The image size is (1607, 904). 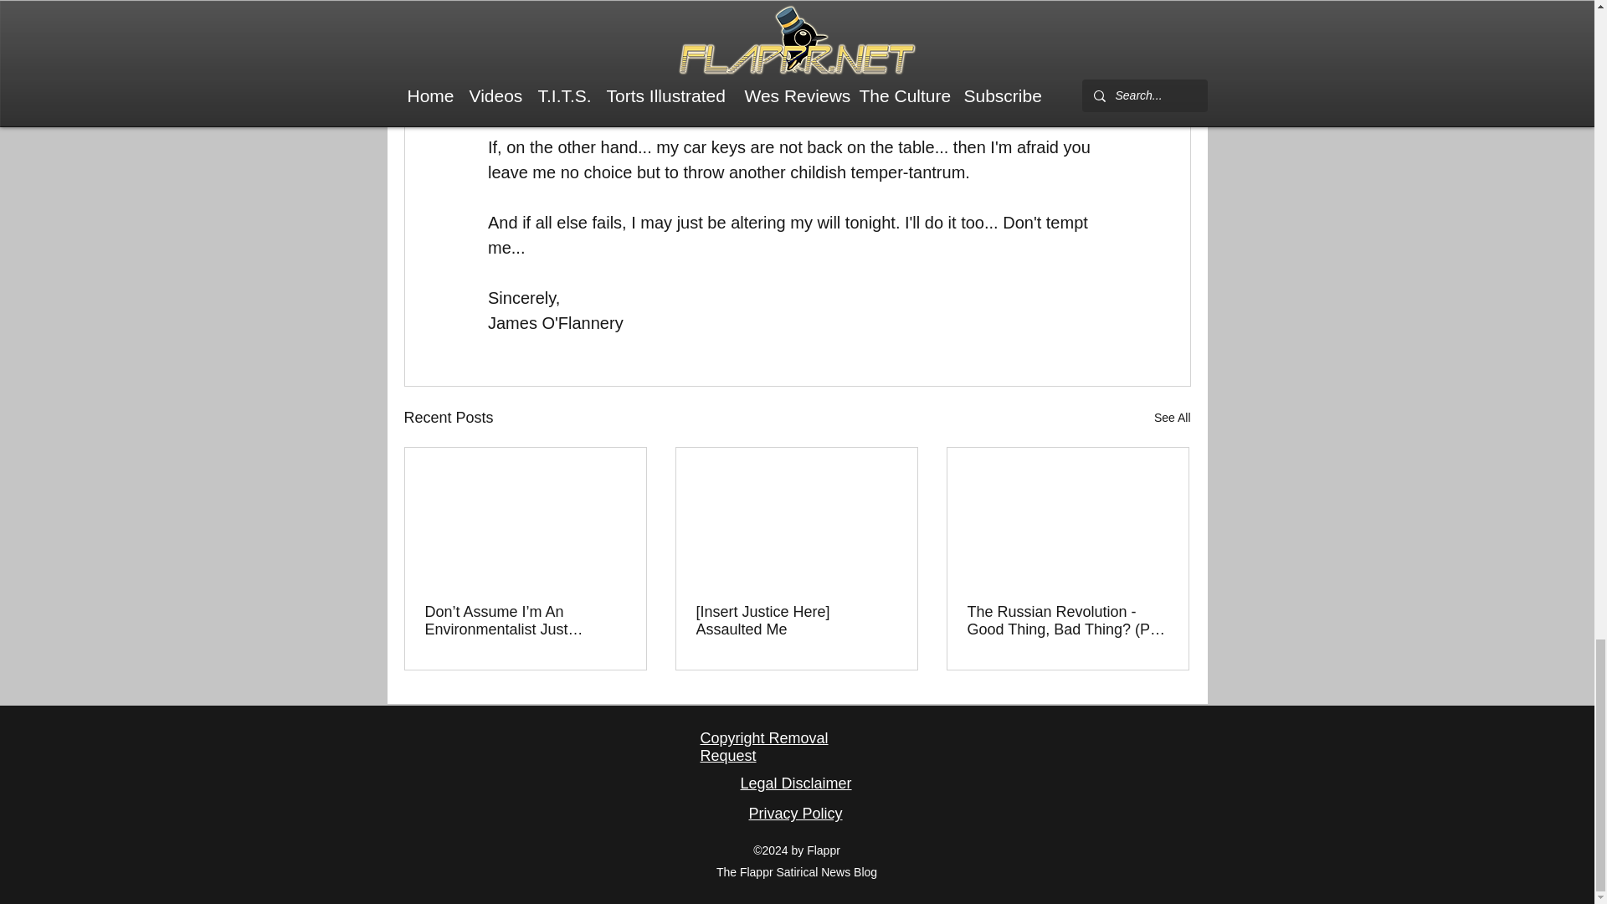 What do you see at coordinates (795, 814) in the screenshot?
I see `Privacy Policy` at bounding box center [795, 814].